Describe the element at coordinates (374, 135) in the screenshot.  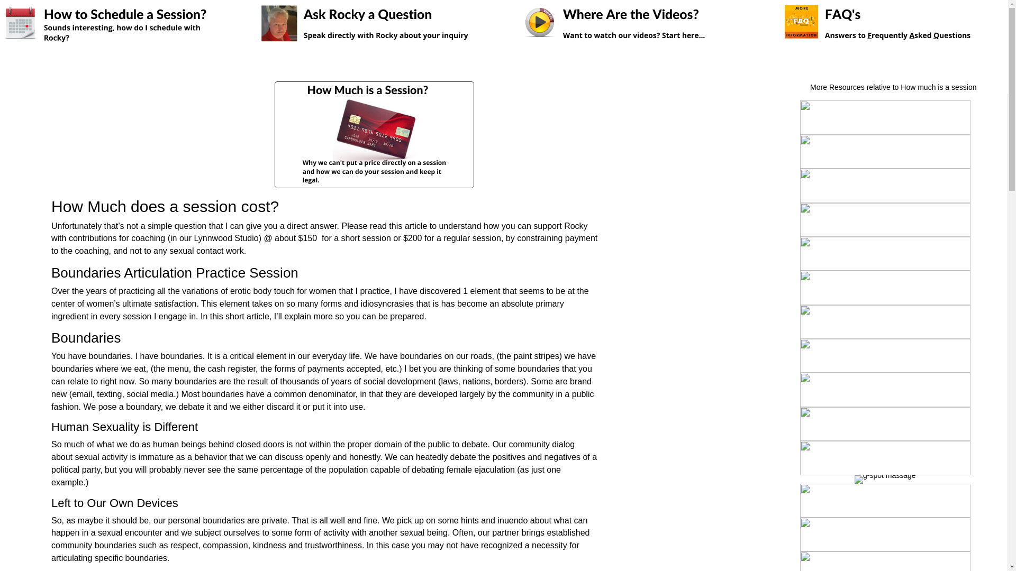
I see `How much is a session FI` at that location.